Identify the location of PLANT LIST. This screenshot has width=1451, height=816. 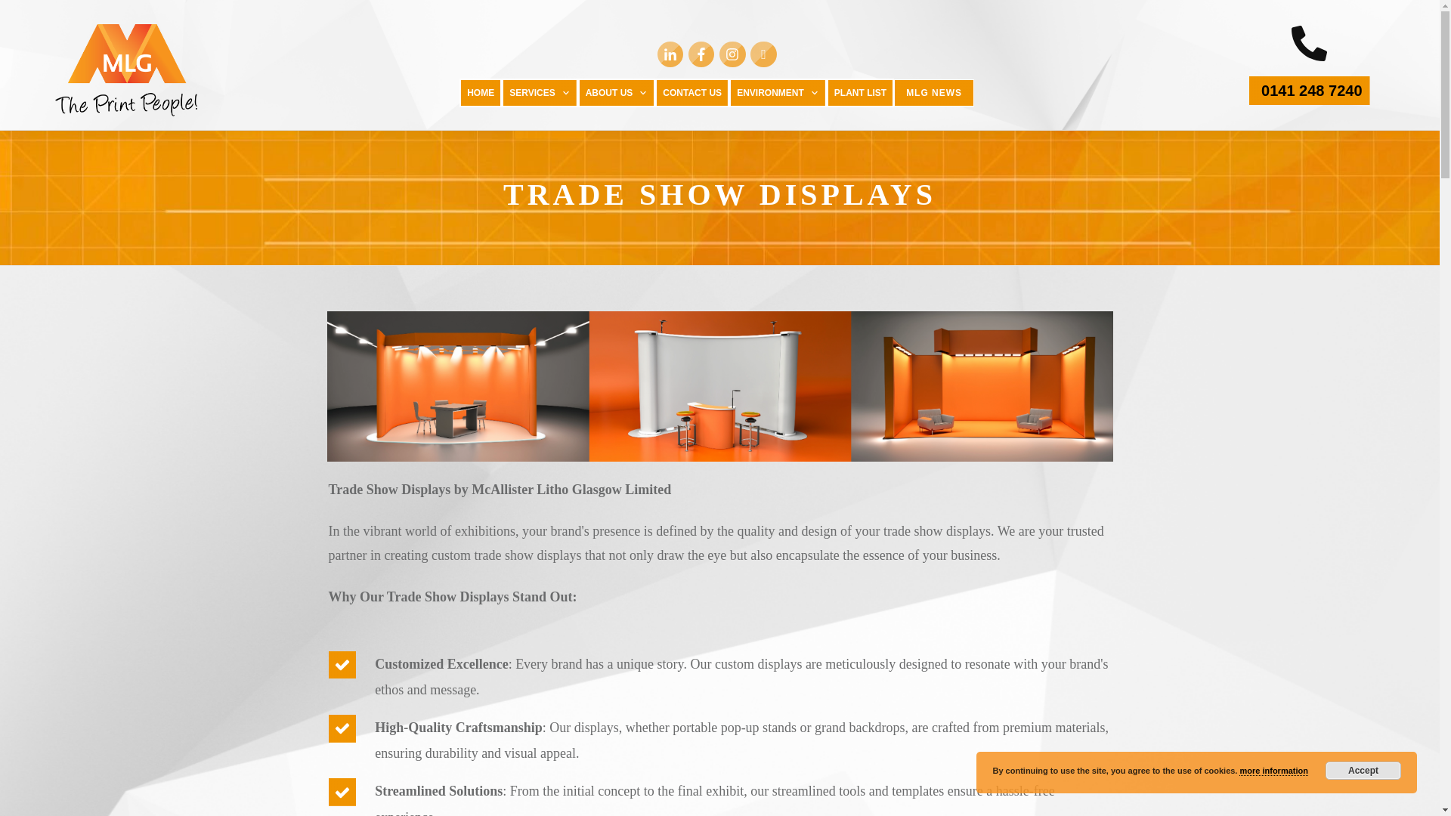
(860, 93).